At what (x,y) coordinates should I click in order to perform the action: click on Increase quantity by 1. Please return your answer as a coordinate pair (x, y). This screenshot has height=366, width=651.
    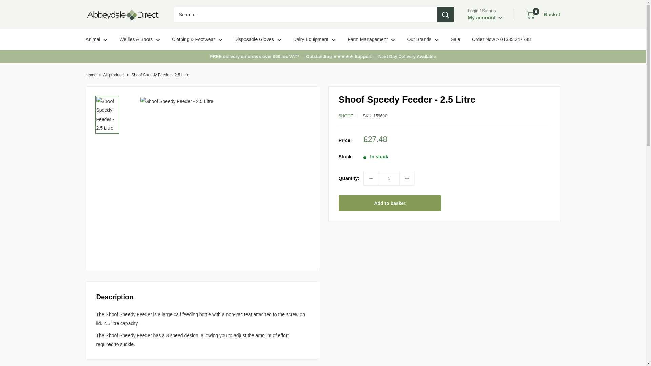
    Looking at the image, I should click on (407, 178).